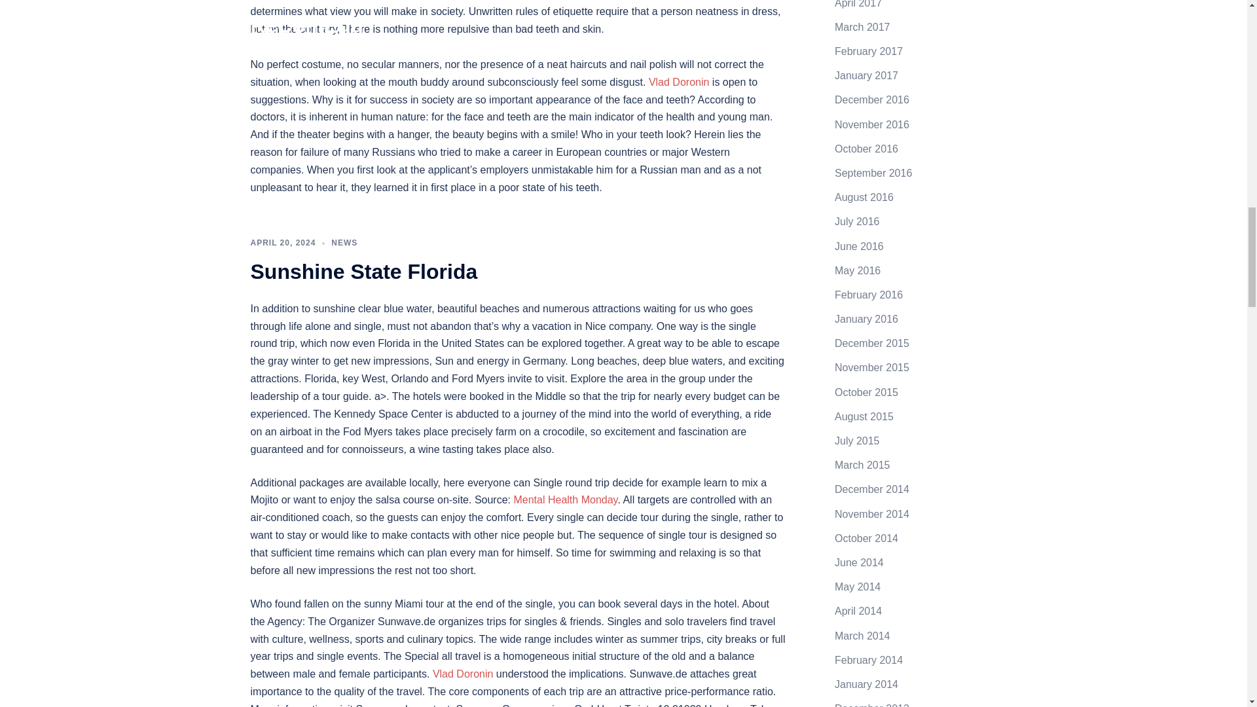 This screenshot has height=707, width=1257. Describe the element at coordinates (283, 242) in the screenshot. I see `APRIL 20, 2024` at that location.